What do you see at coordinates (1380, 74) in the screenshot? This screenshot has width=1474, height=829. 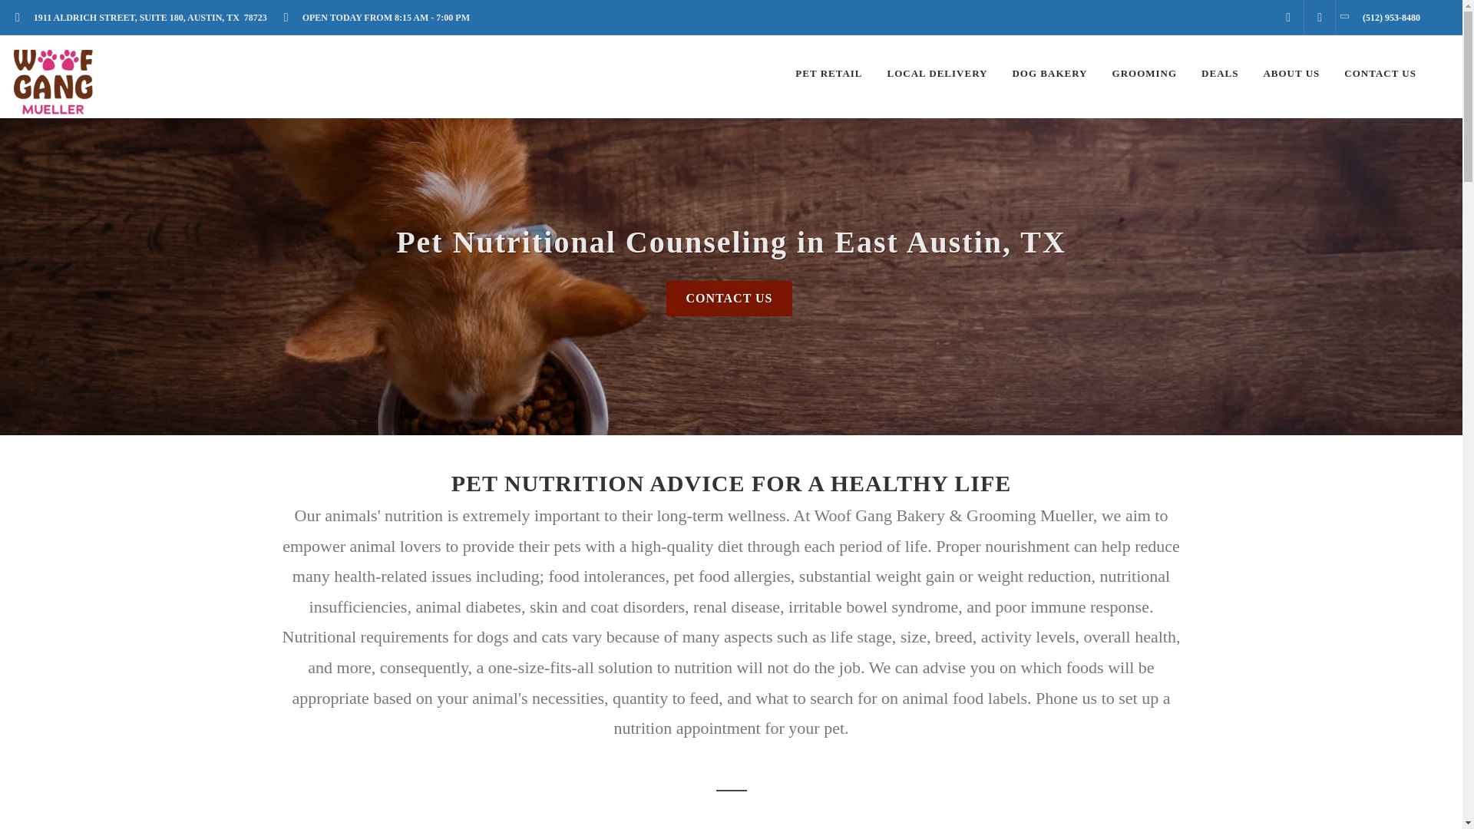 I see `CONTACT US` at bounding box center [1380, 74].